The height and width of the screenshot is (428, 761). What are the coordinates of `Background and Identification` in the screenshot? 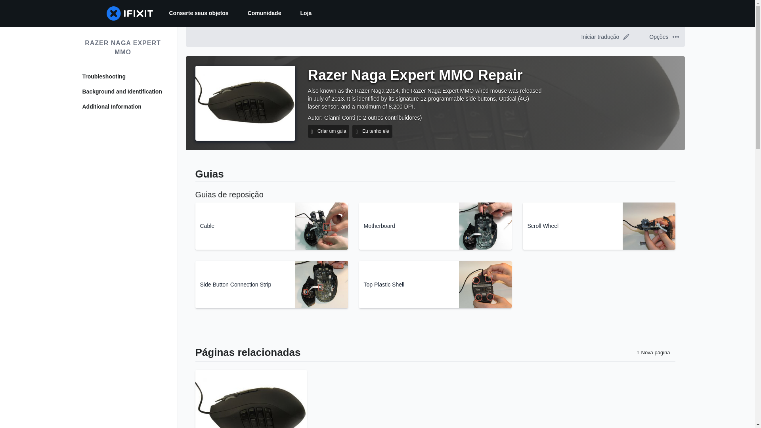 It's located at (123, 92).